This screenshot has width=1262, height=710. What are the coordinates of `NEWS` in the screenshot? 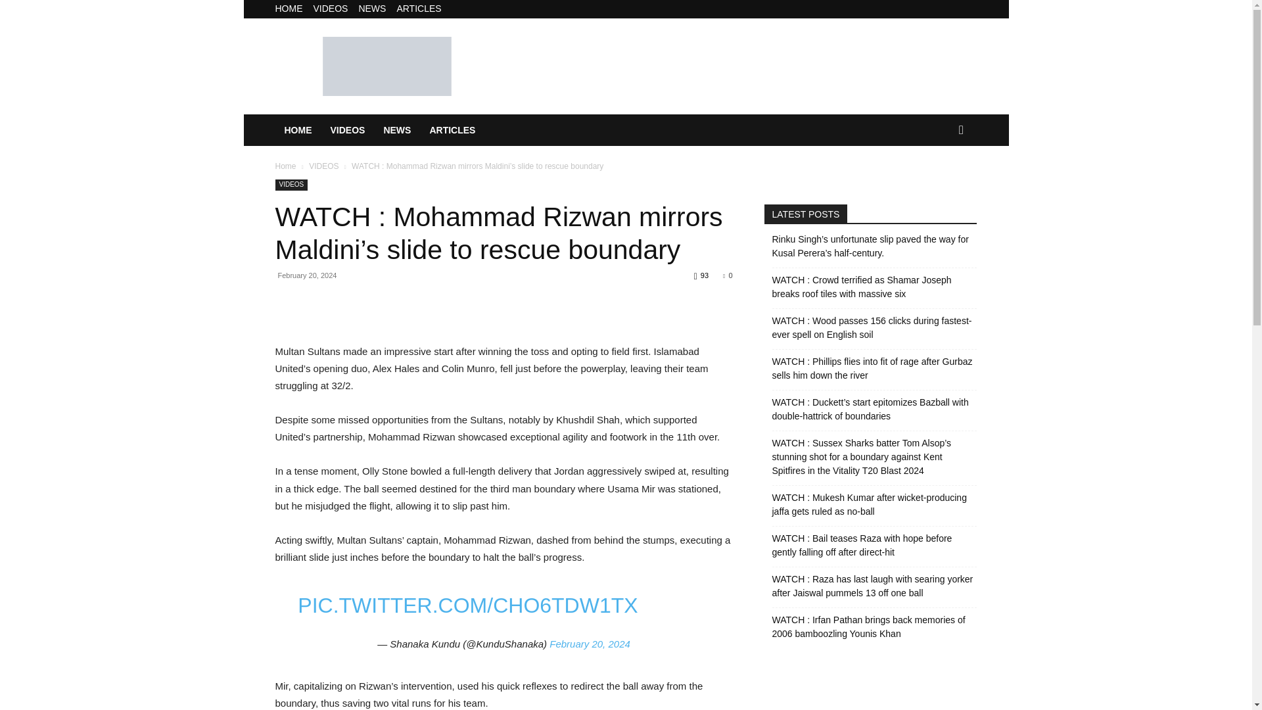 It's located at (372, 8).